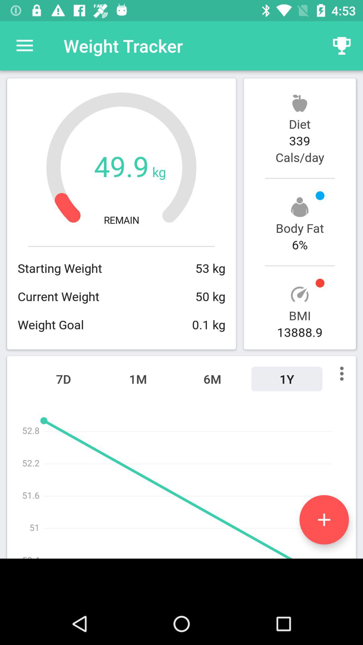  Describe the element at coordinates (64, 379) in the screenshot. I see `scroll to the 7d icon` at that location.